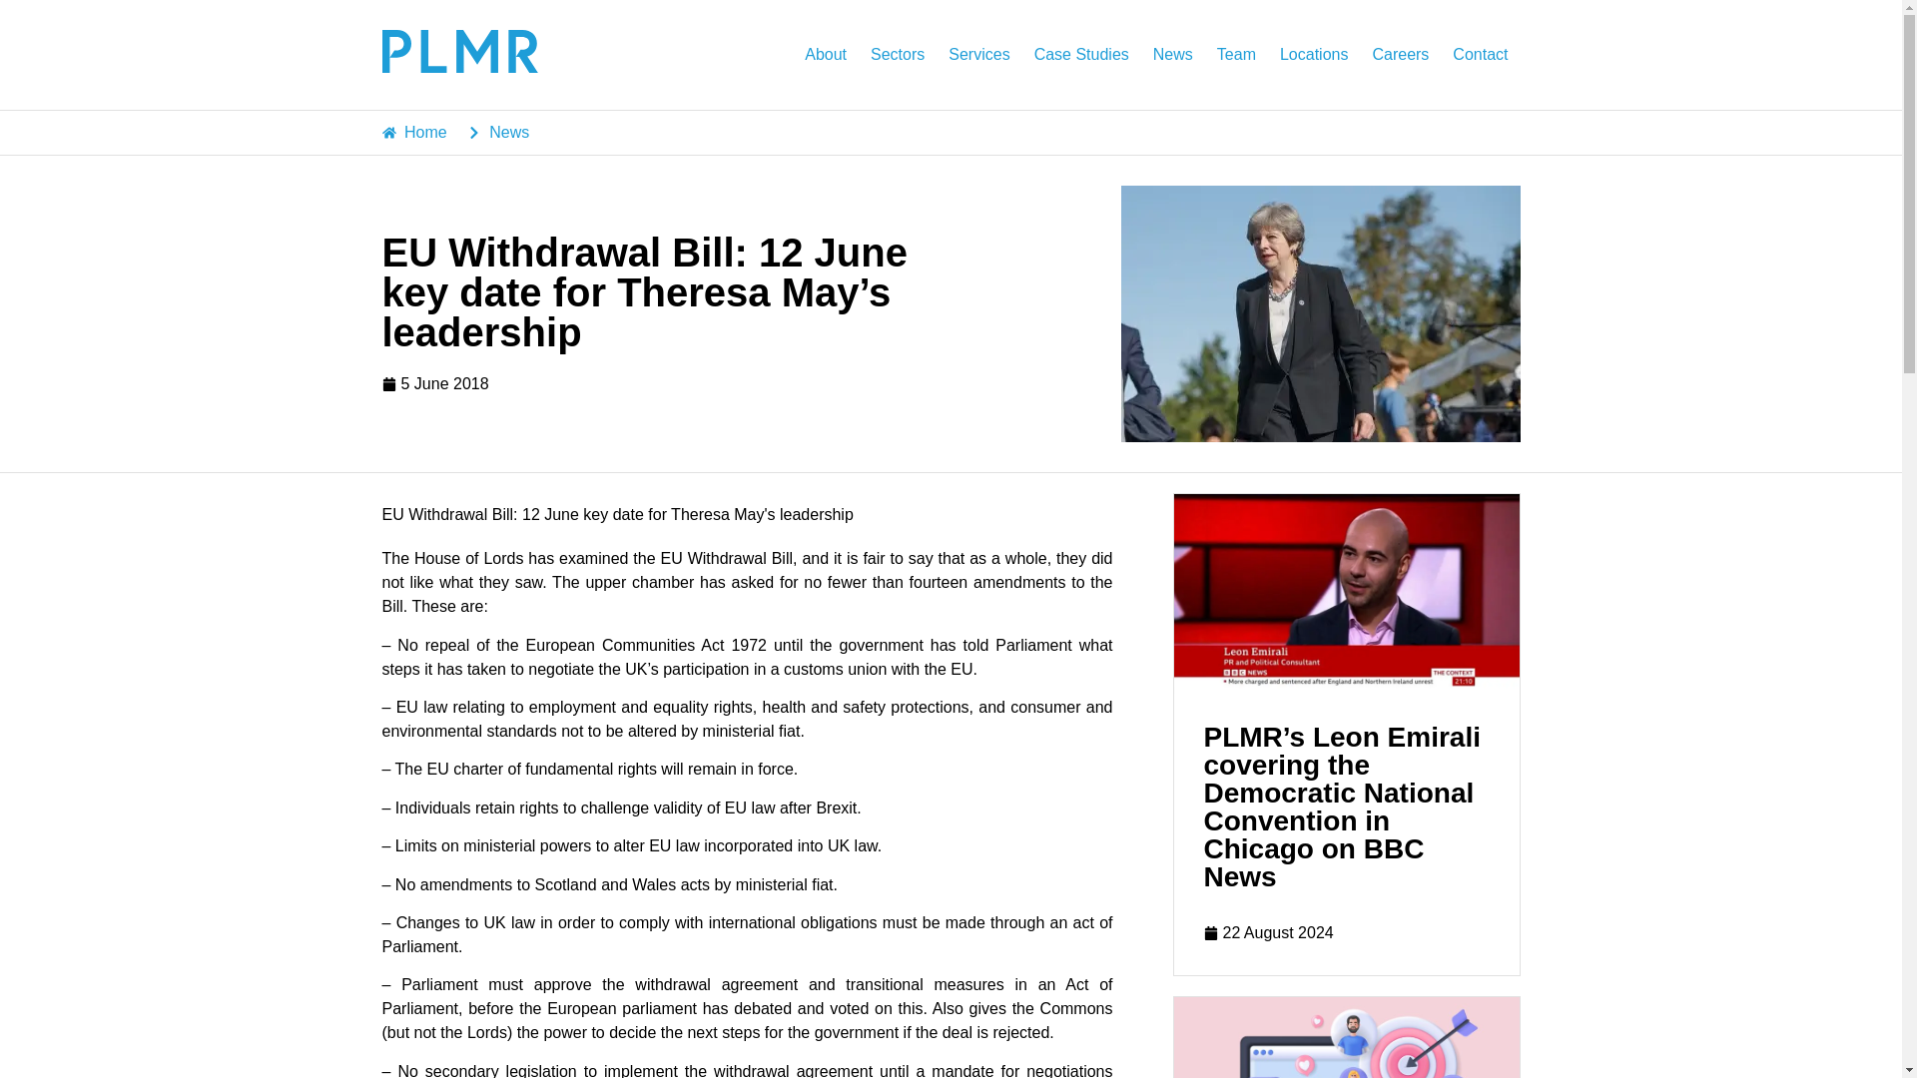 The image size is (1917, 1078). I want to click on News, so click(499, 132).